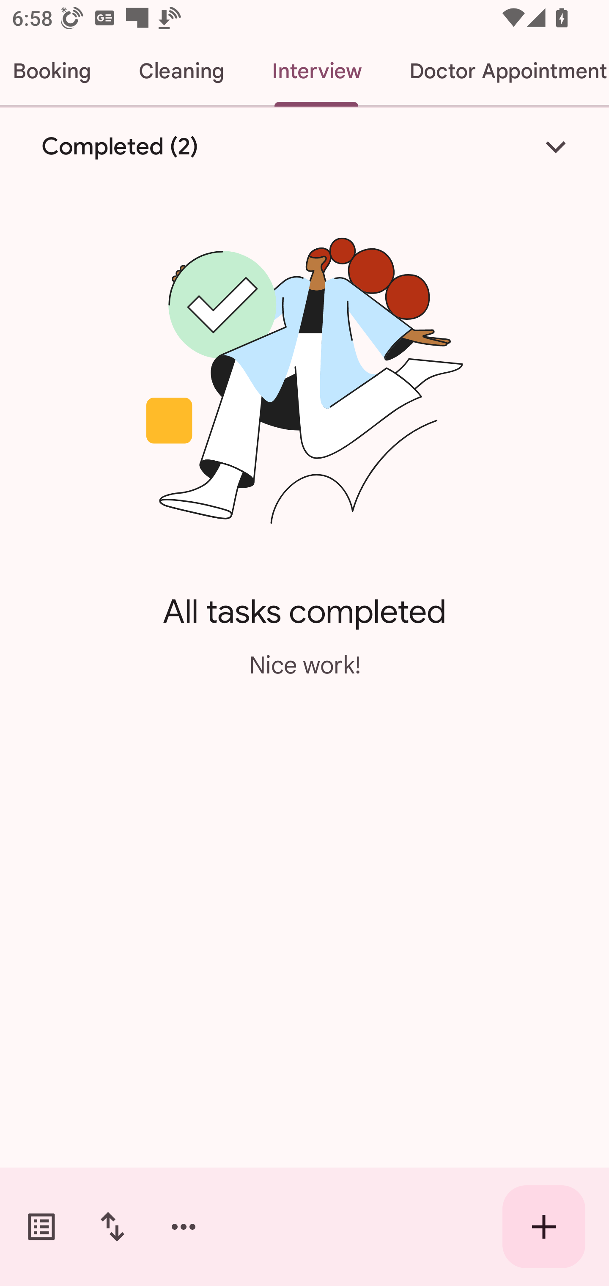 This screenshot has width=609, height=1286. I want to click on Completed (2), so click(304, 146).